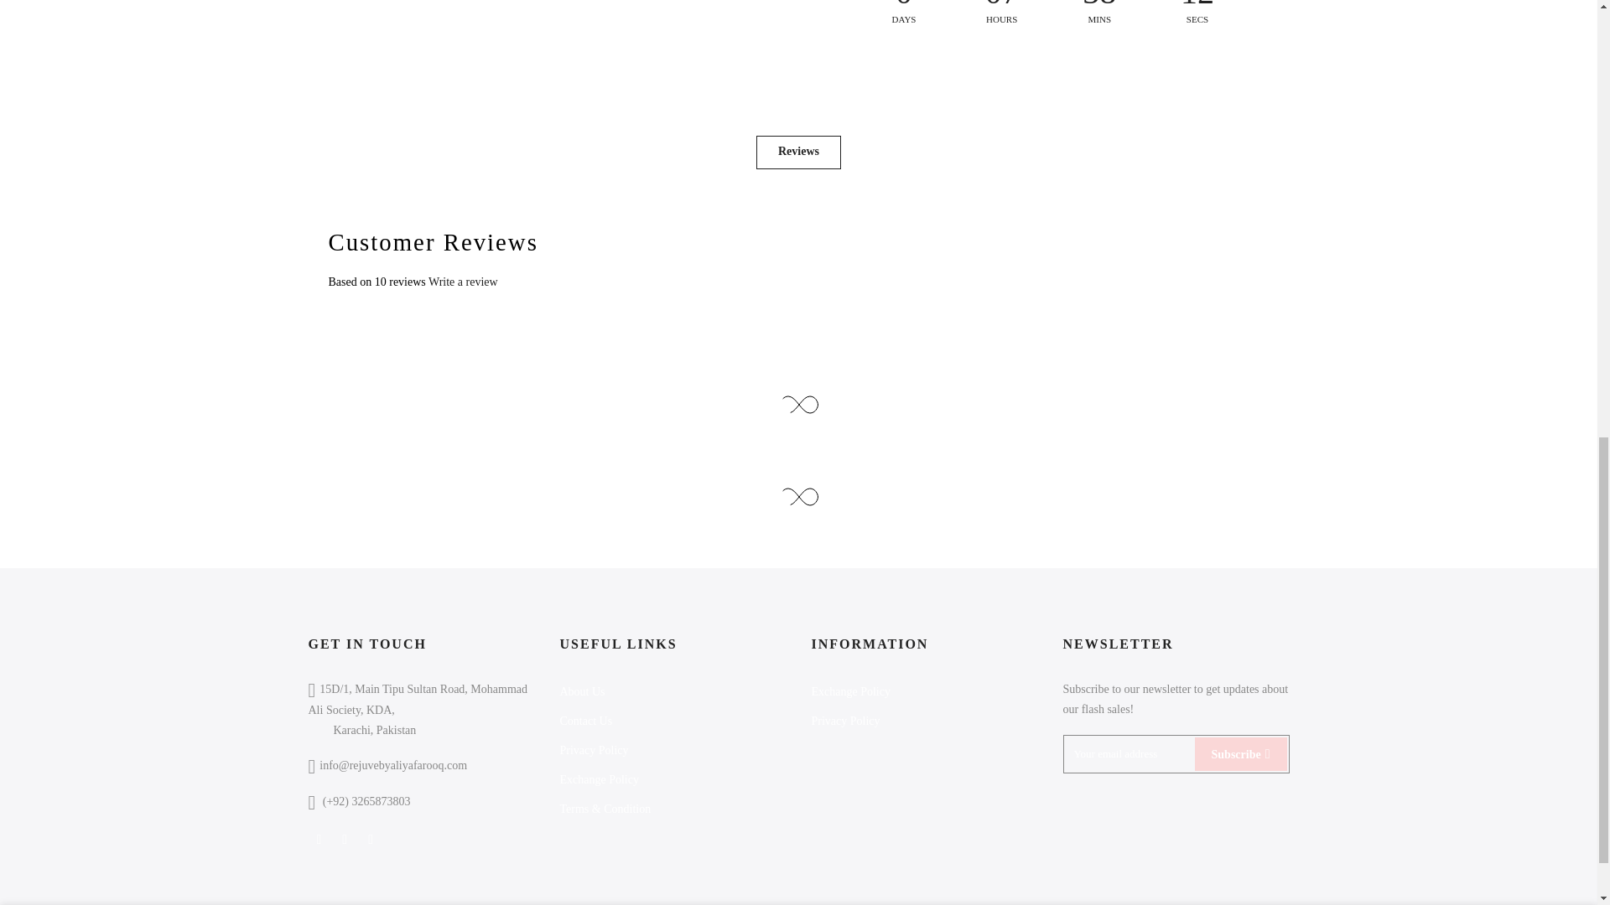  I want to click on Privacy Policy, so click(845, 721).